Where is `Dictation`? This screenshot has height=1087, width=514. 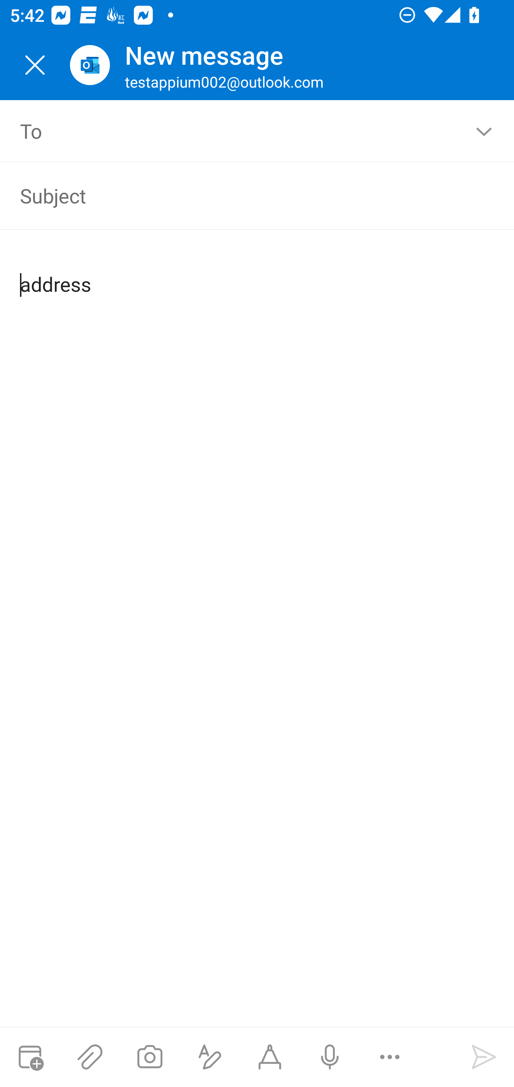 Dictation is located at coordinates (329, 1057).